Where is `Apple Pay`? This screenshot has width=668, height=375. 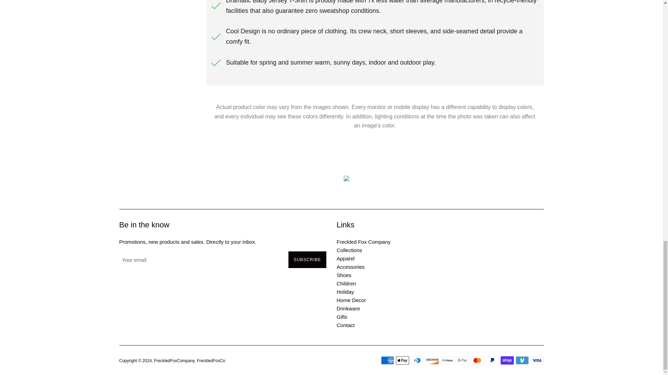 Apple Pay is located at coordinates (402, 360).